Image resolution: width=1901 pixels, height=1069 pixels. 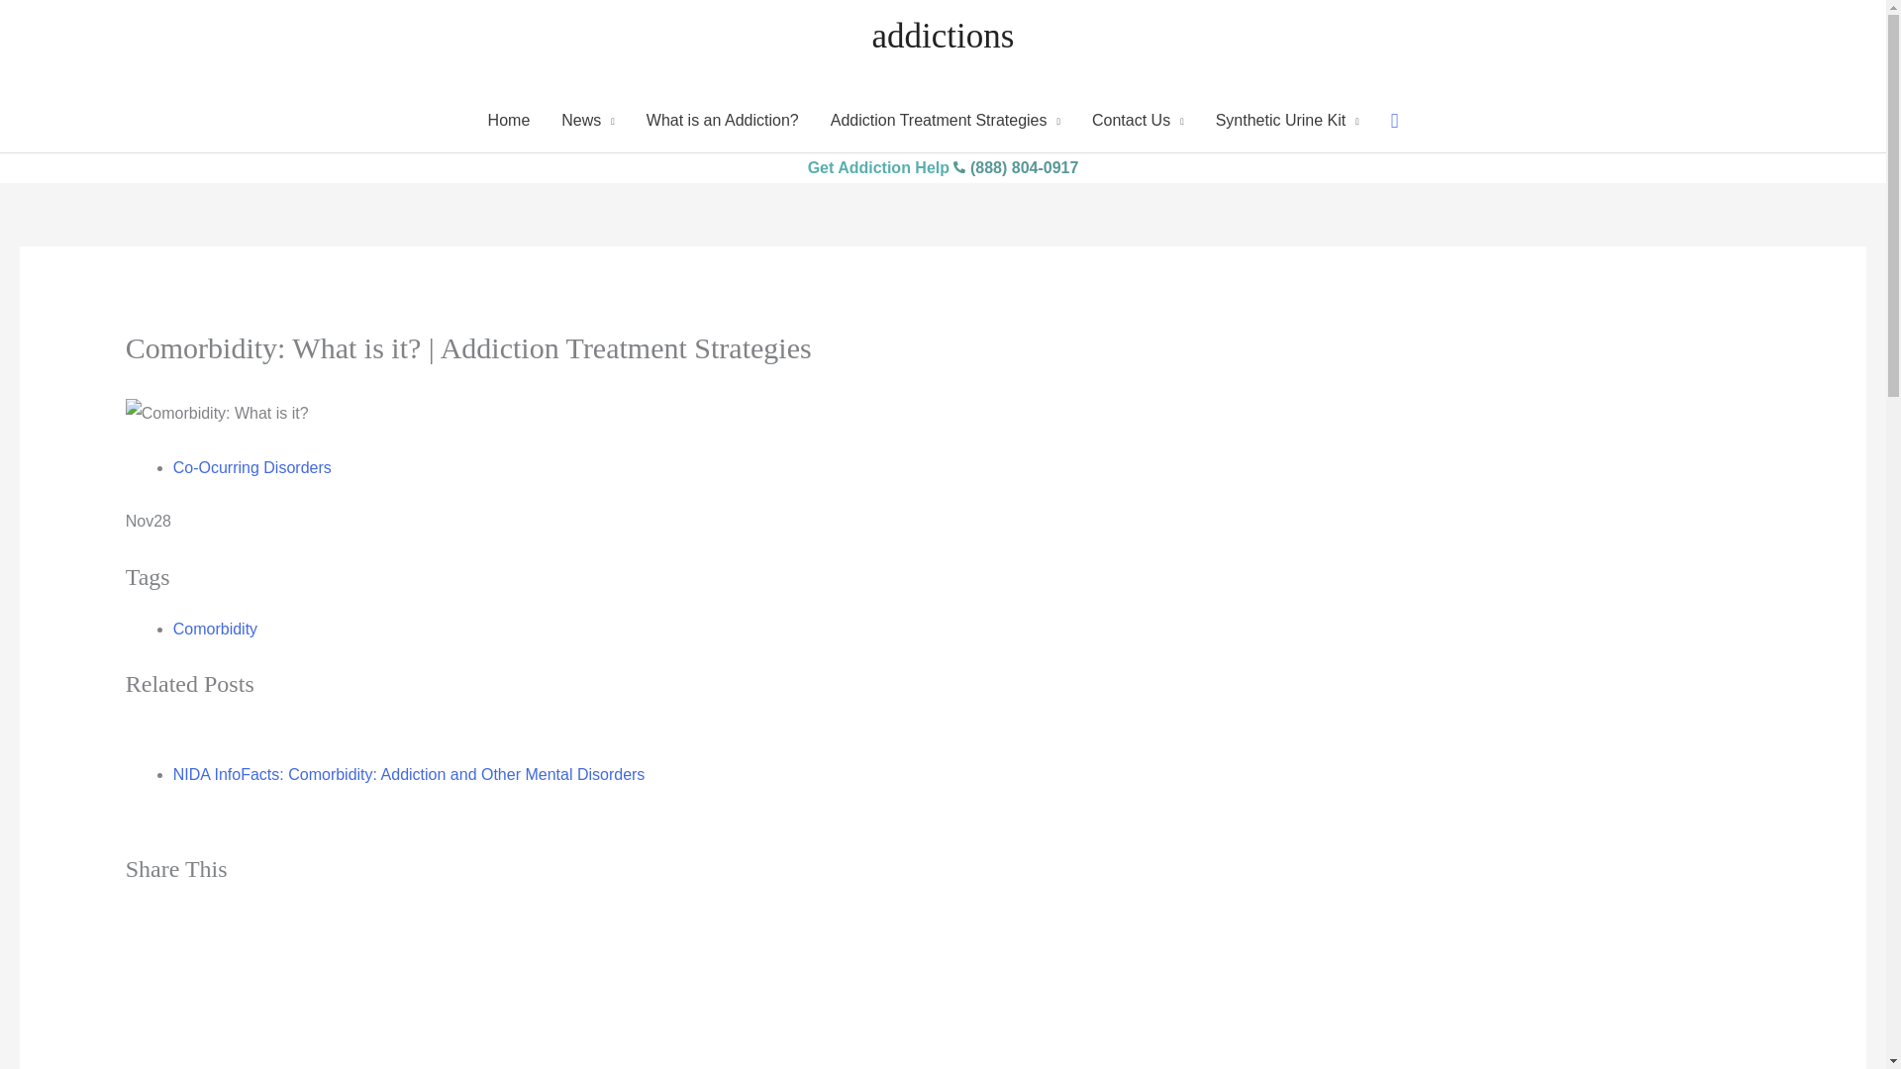 What do you see at coordinates (251, 467) in the screenshot?
I see `View all posts in Co-Ocurring Disorders` at bounding box center [251, 467].